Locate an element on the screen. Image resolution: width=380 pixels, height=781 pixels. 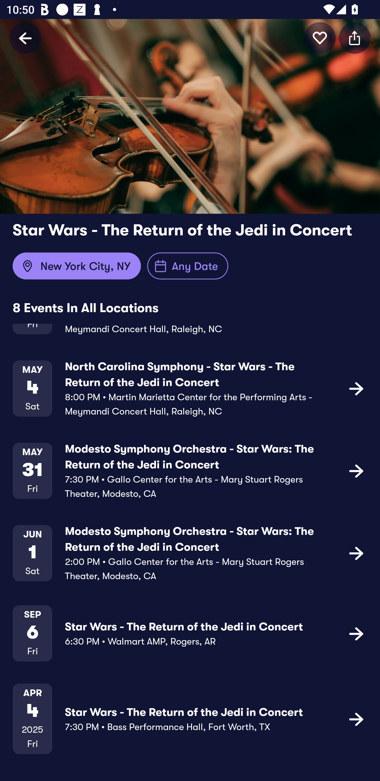
icon button is located at coordinates (356, 471).